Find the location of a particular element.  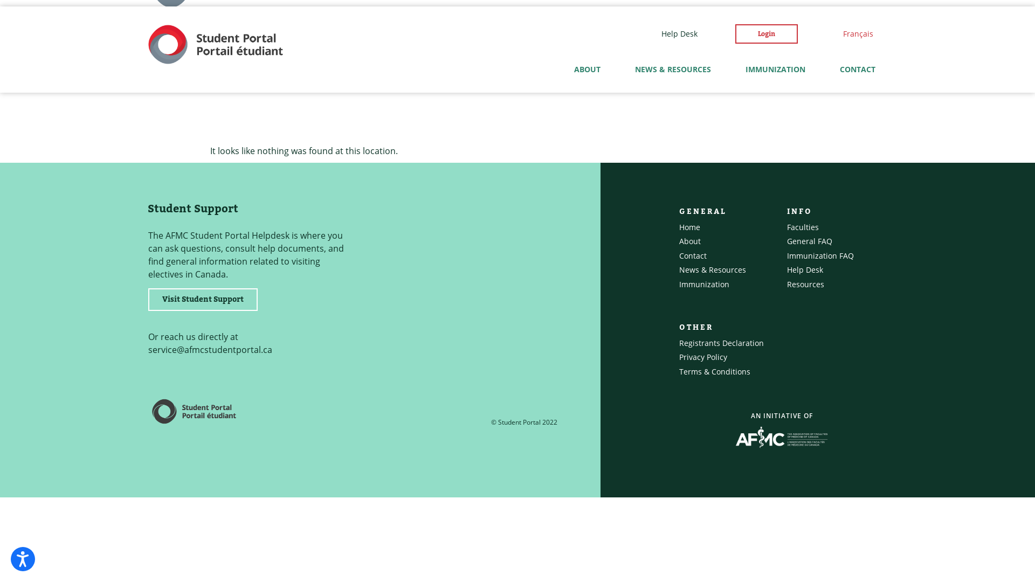

Faculties is located at coordinates (803, 227).